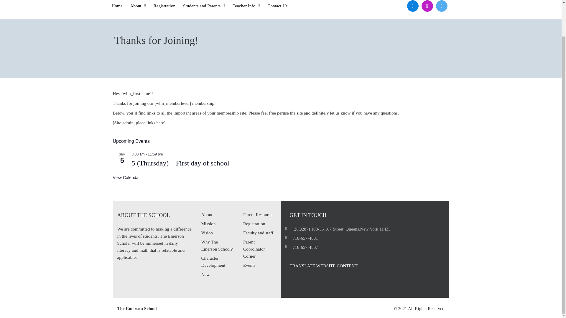 Image resolution: width=566 pixels, height=318 pixels. Describe the element at coordinates (164, 5) in the screenshot. I see `Registration` at that location.